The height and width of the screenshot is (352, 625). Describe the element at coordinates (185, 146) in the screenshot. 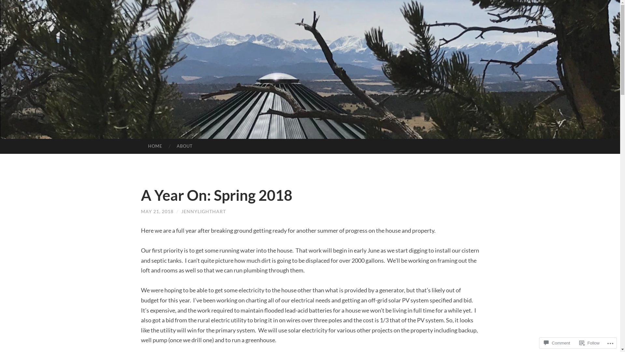

I see `ABOUT` at that location.